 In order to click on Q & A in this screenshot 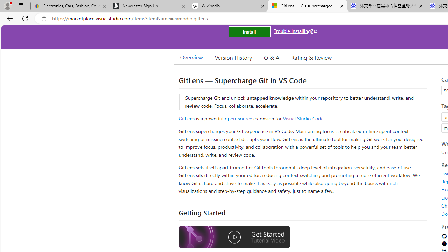, I will do `click(272, 57)`.